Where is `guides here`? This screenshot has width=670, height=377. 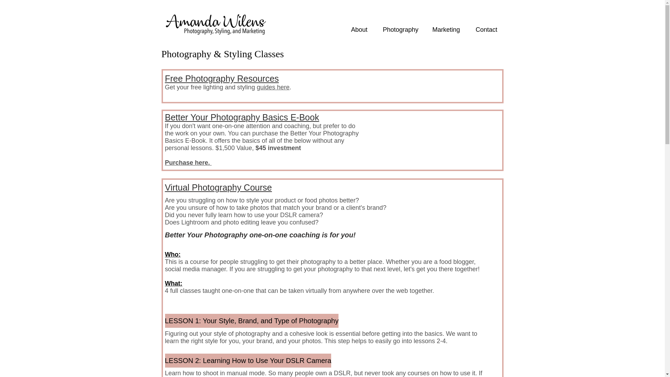
guides here is located at coordinates (273, 87).